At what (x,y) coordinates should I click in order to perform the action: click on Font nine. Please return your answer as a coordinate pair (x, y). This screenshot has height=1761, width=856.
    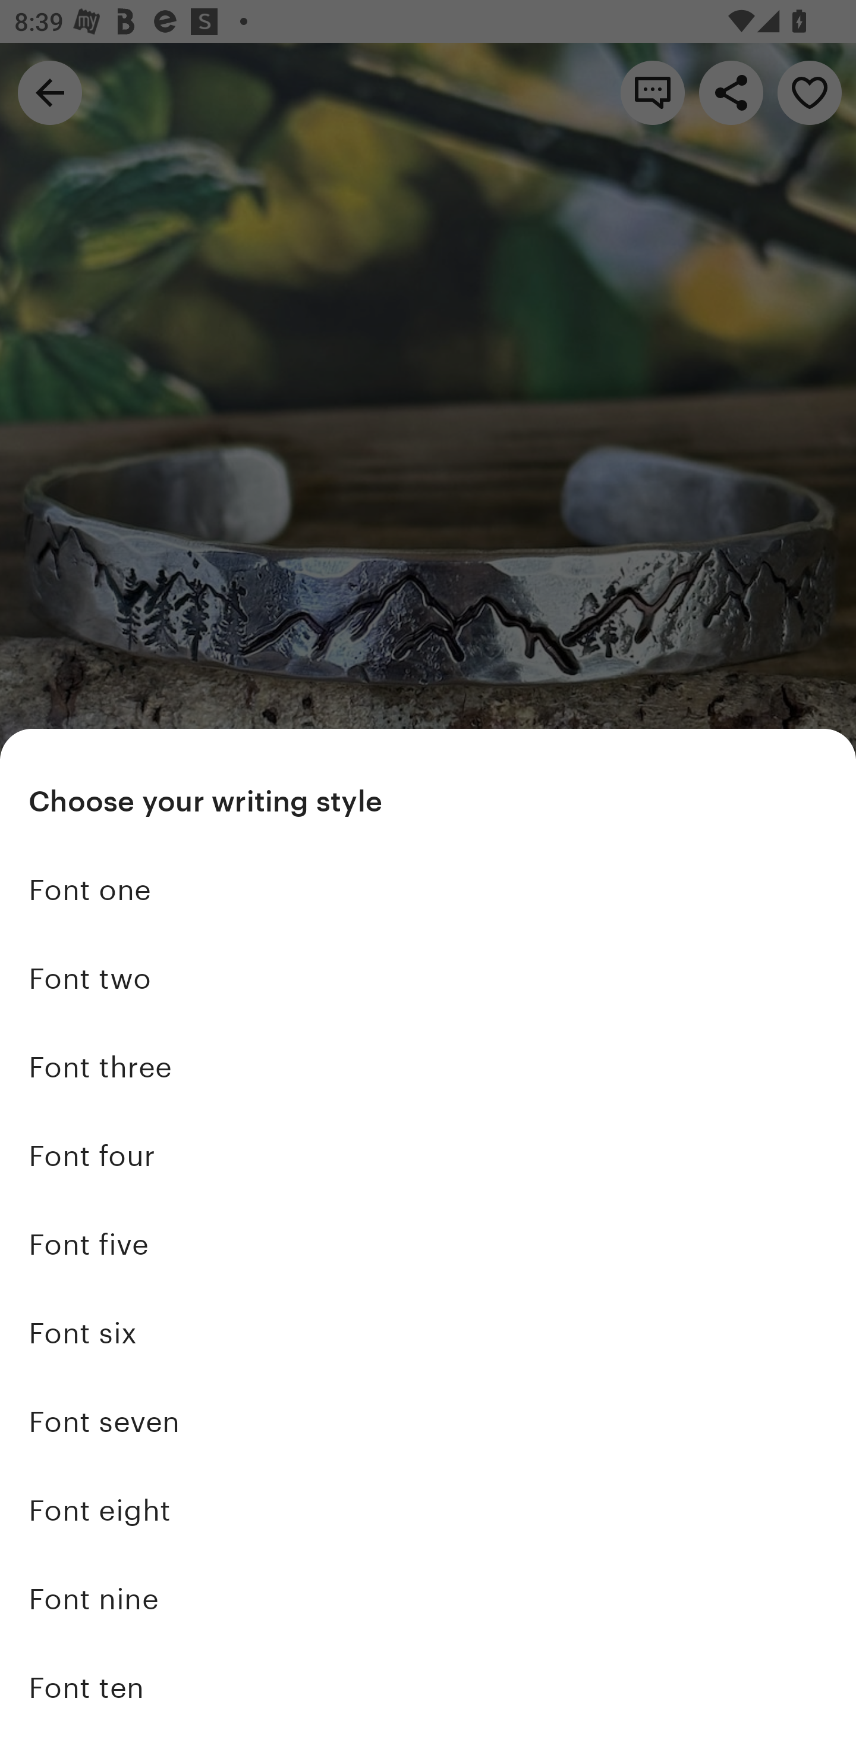
    Looking at the image, I should click on (428, 1599).